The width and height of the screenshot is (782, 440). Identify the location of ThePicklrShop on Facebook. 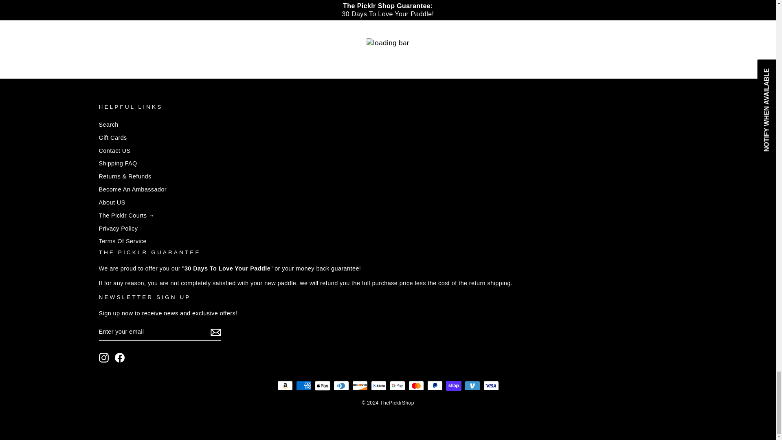
(120, 358).